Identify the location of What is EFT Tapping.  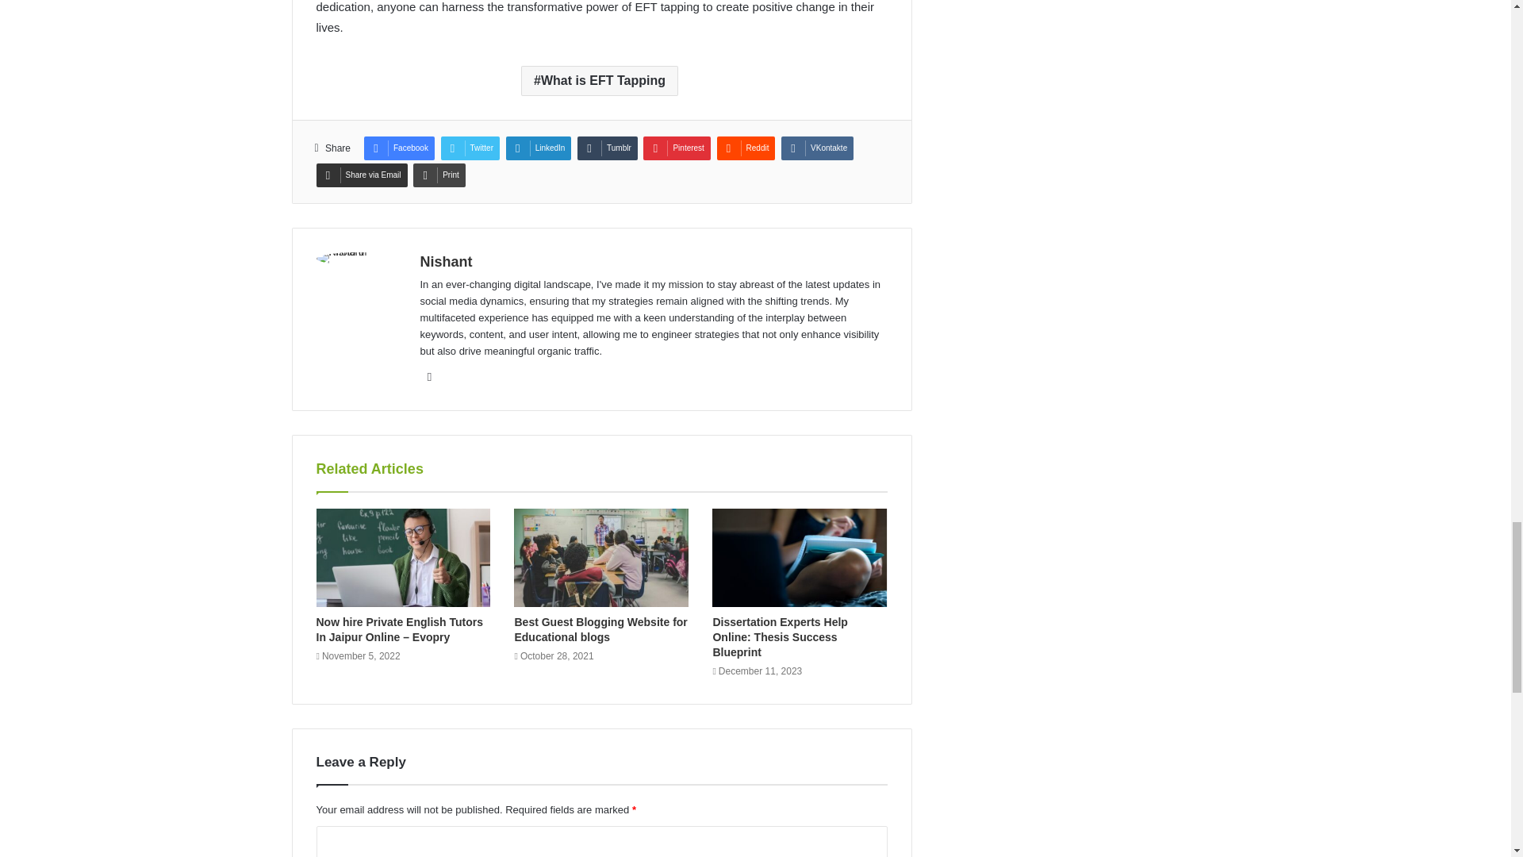
(599, 81).